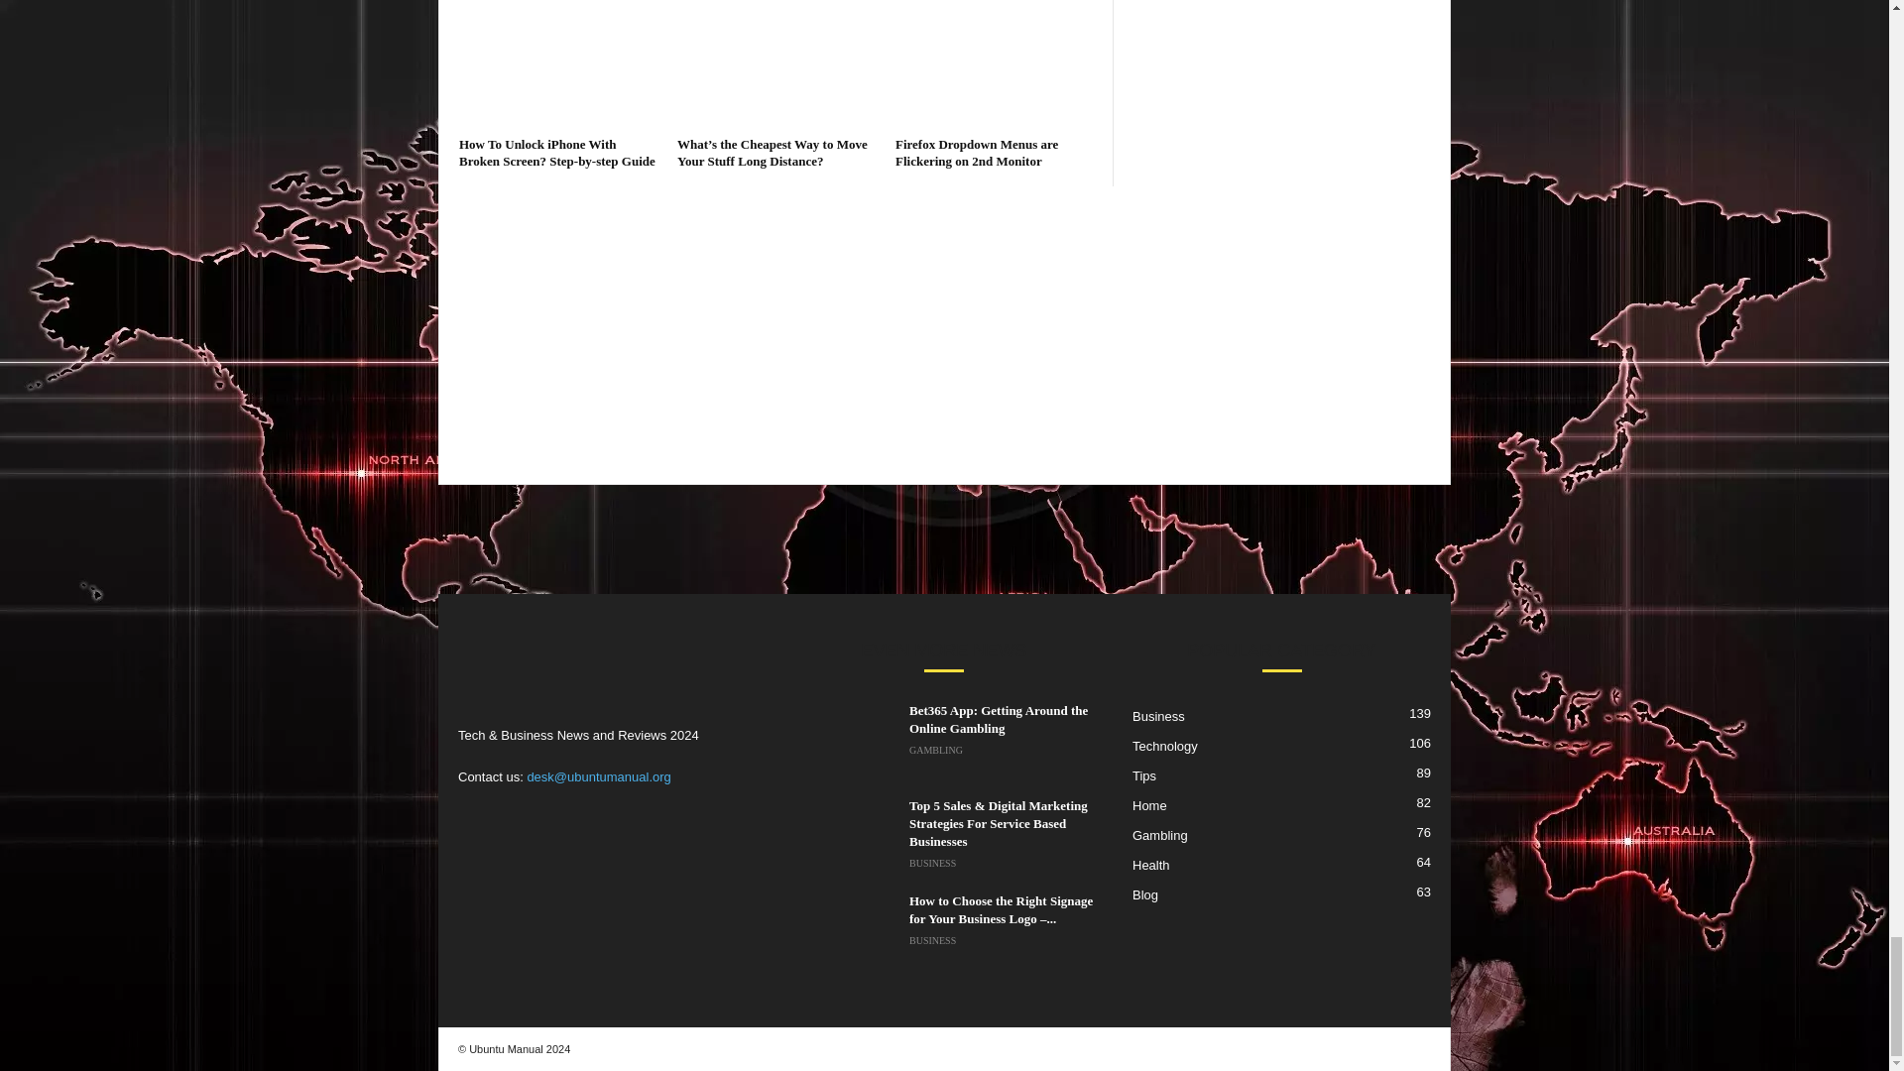  Describe the element at coordinates (556, 153) in the screenshot. I see `How To Unlock iPhone With Broken Screen? Step-by-step Guide` at that location.